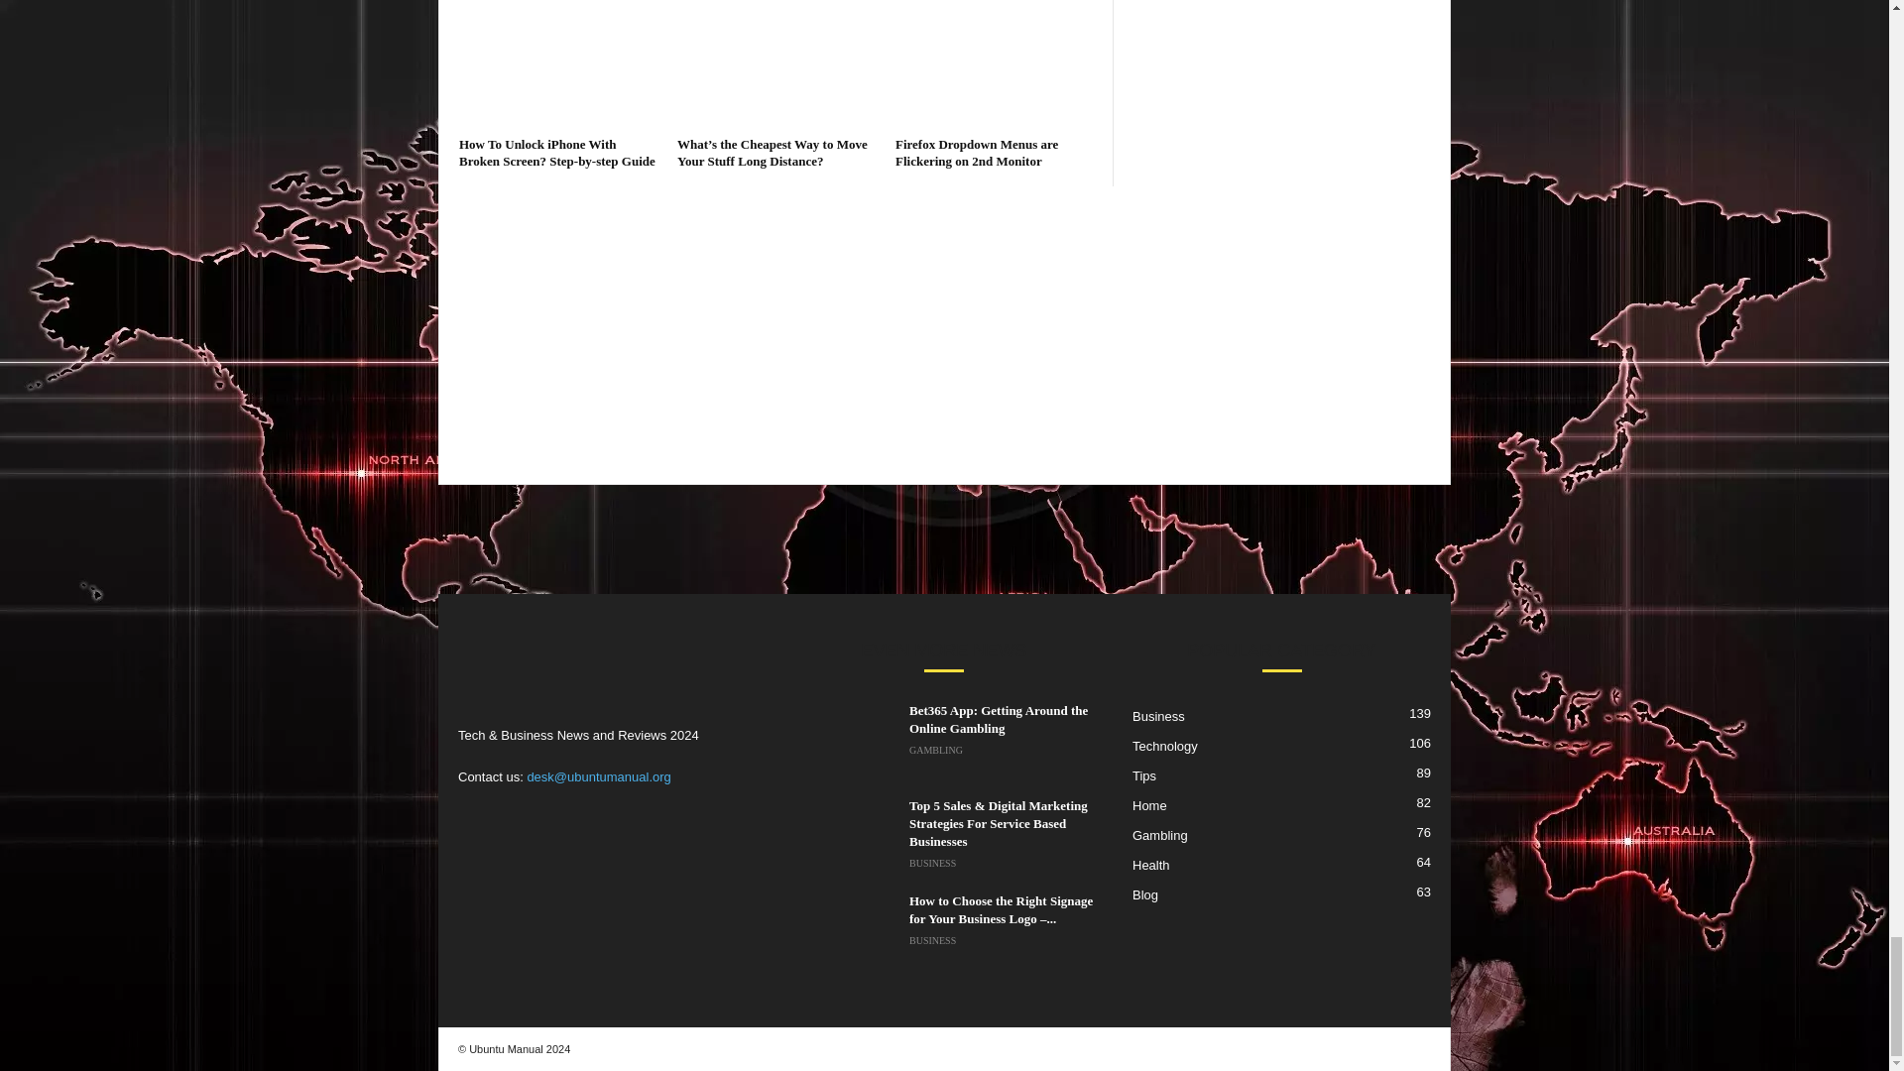  Describe the element at coordinates (556, 153) in the screenshot. I see `How To Unlock iPhone With Broken Screen? Step-by-step Guide` at that location.